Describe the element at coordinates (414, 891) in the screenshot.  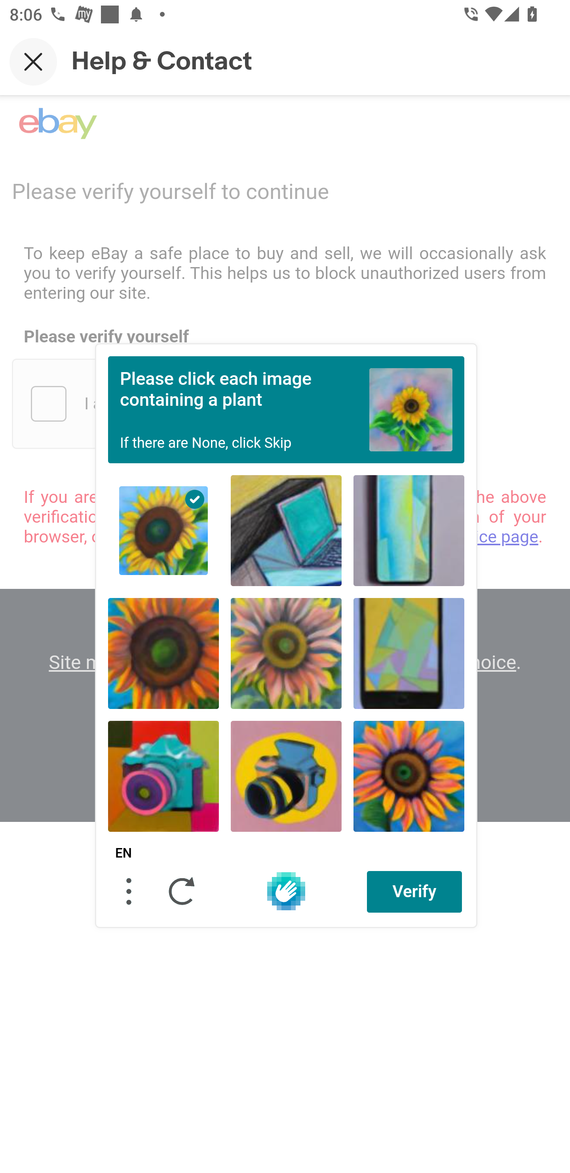
I see `Verify Answers` at that location.